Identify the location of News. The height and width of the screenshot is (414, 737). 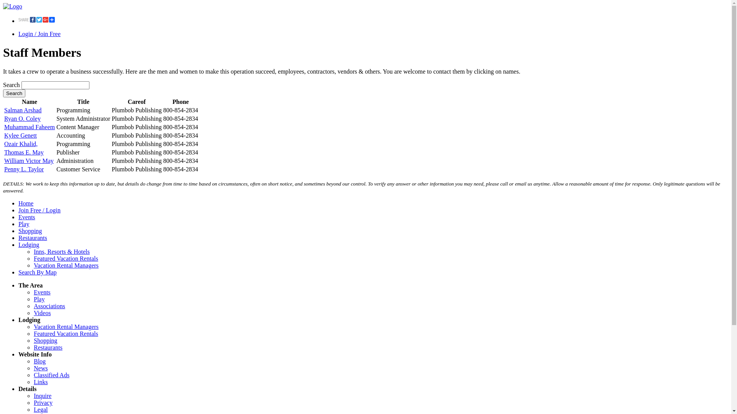
(41, 368).